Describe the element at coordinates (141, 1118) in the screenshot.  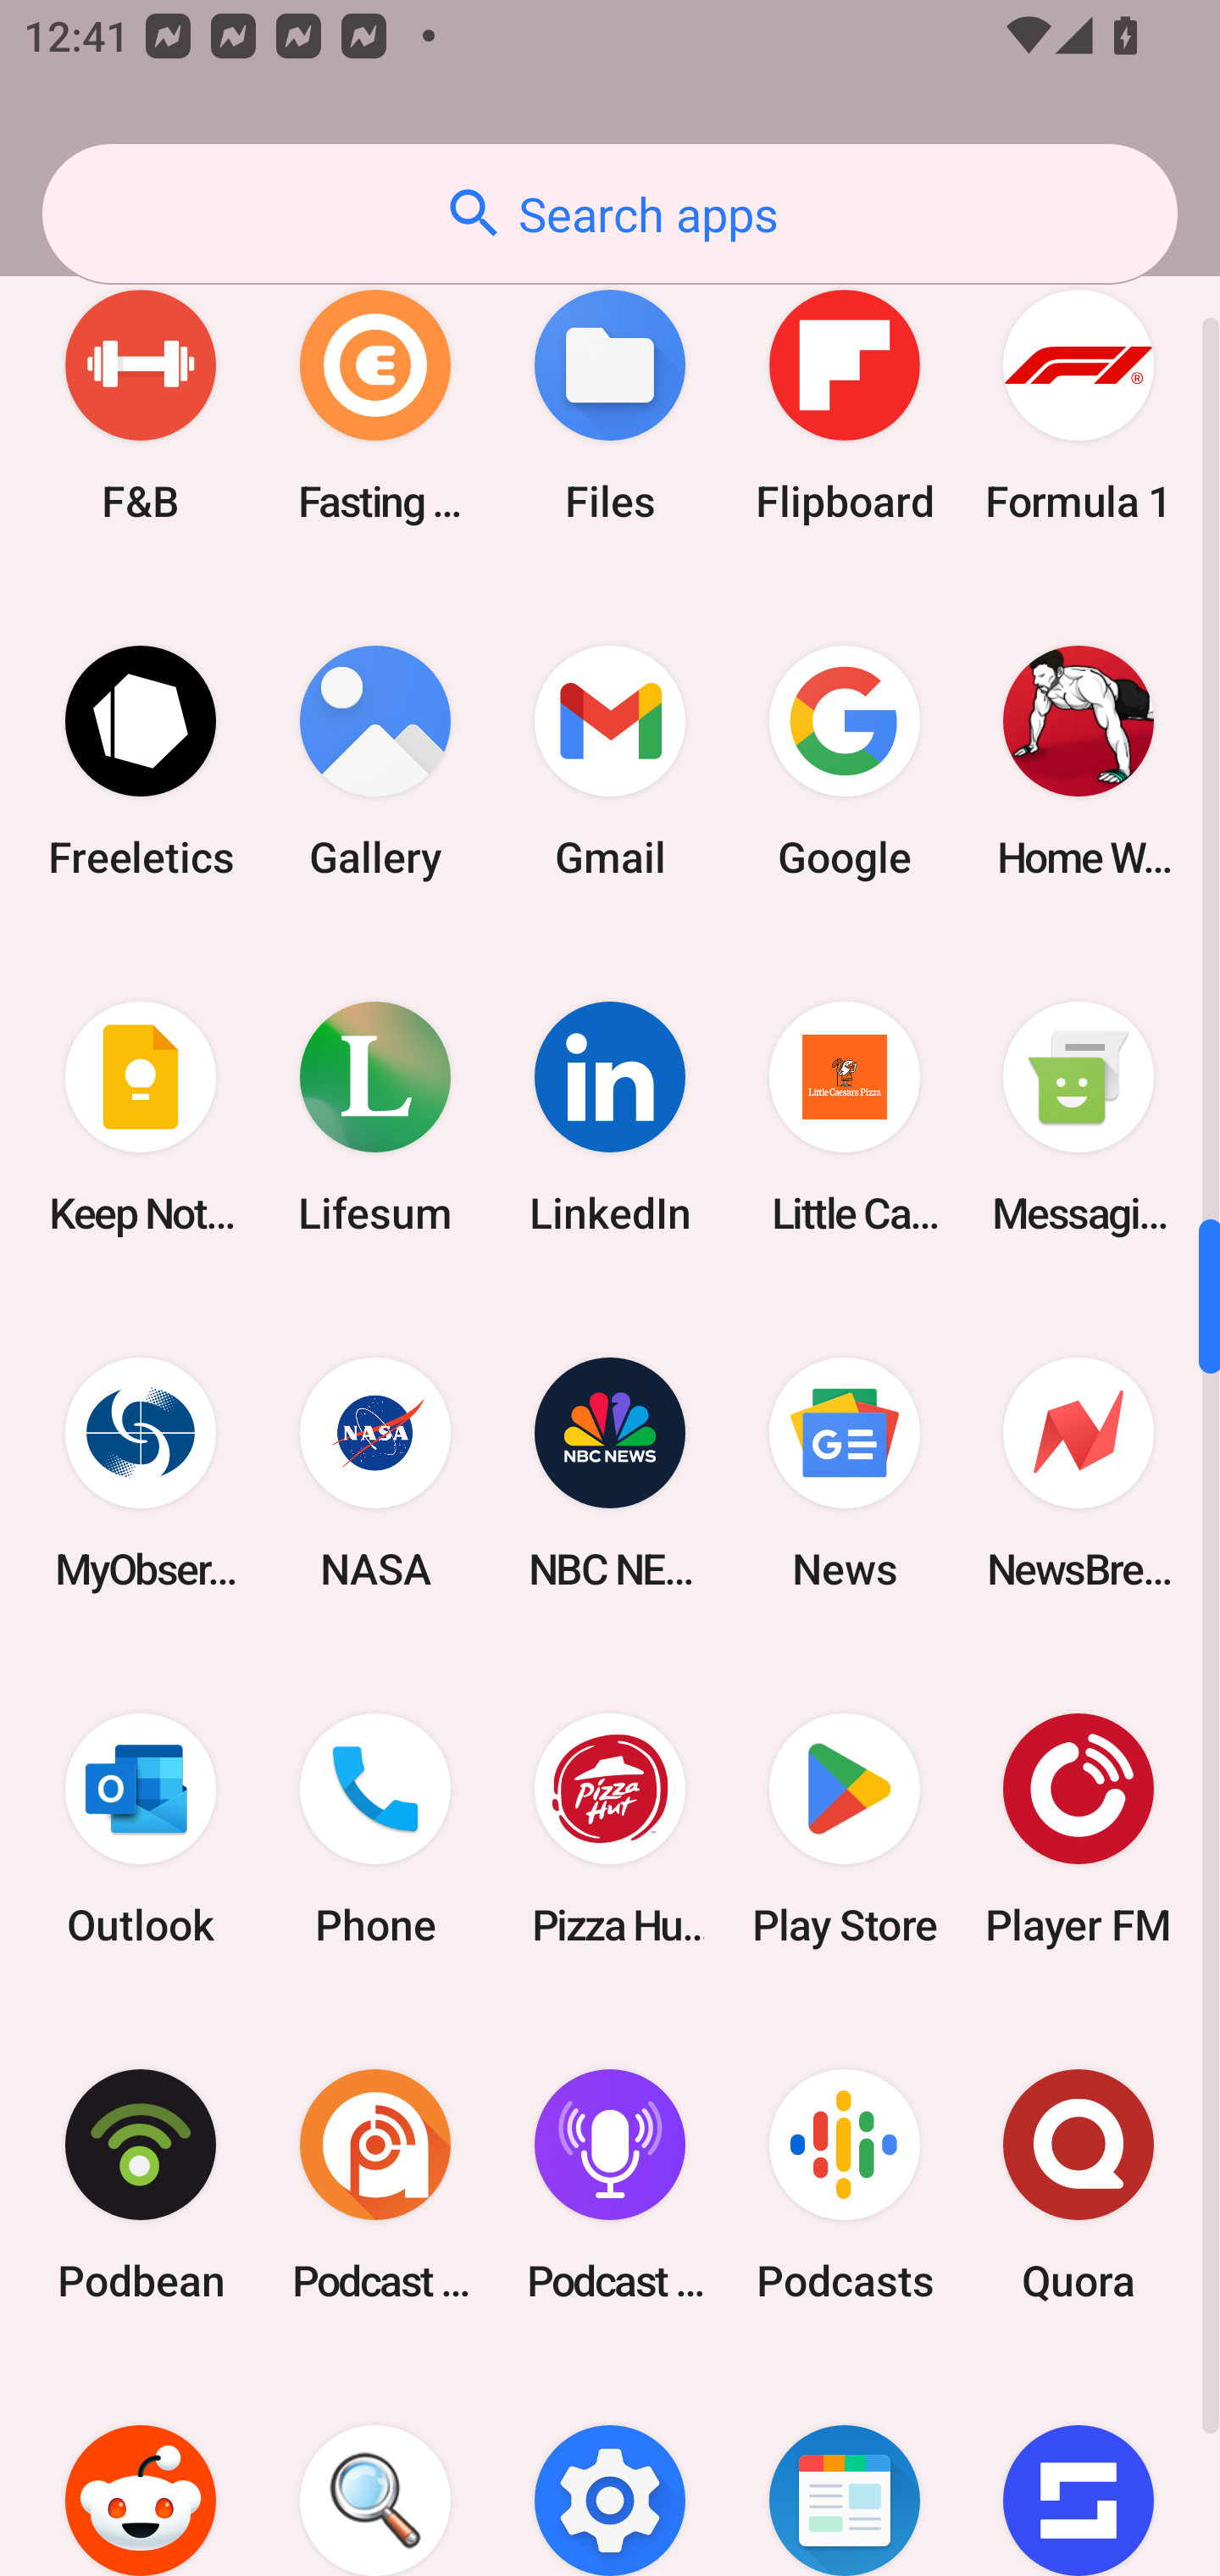
I see `Keep Notes` at that location.